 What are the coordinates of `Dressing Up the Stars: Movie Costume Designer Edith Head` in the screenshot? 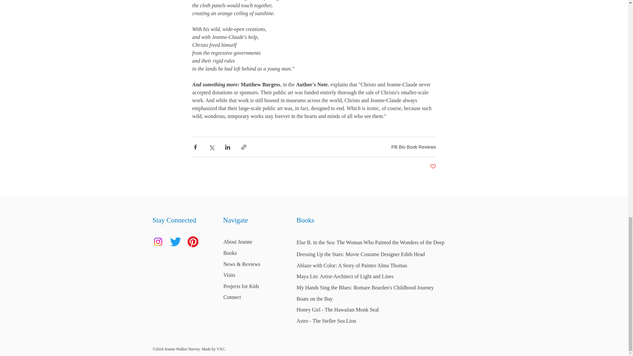 It's located at (361, 254).